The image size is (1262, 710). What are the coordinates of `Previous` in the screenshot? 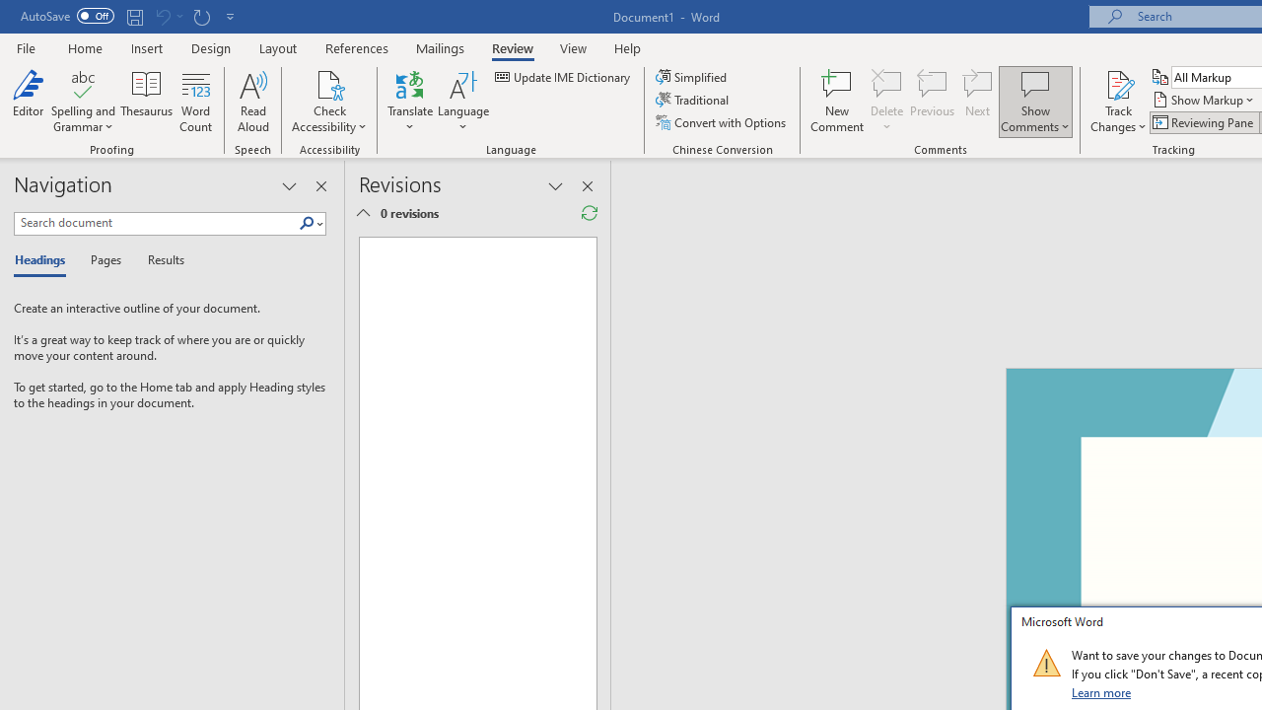 It's located at (933, 101).